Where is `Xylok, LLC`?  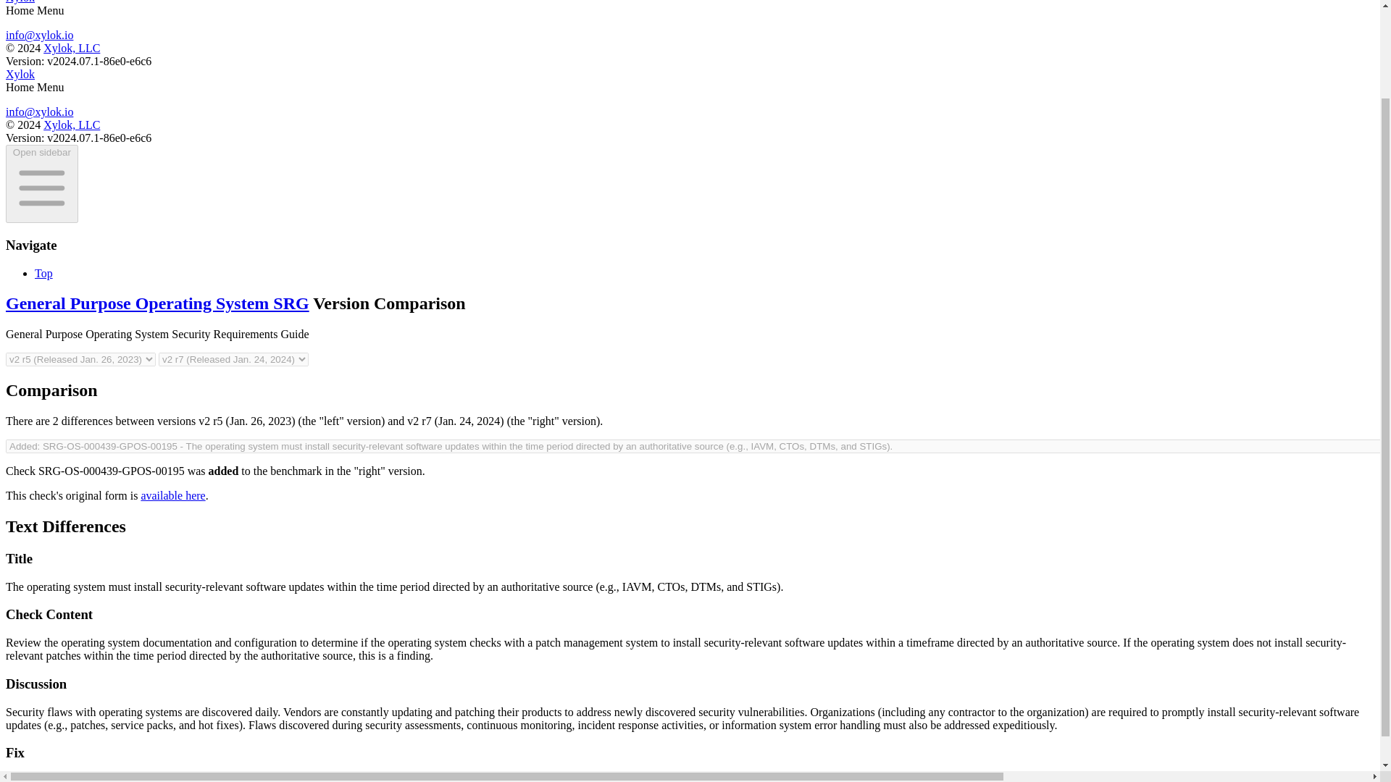
Xylok, LLC is located at coordinates (71, 48).